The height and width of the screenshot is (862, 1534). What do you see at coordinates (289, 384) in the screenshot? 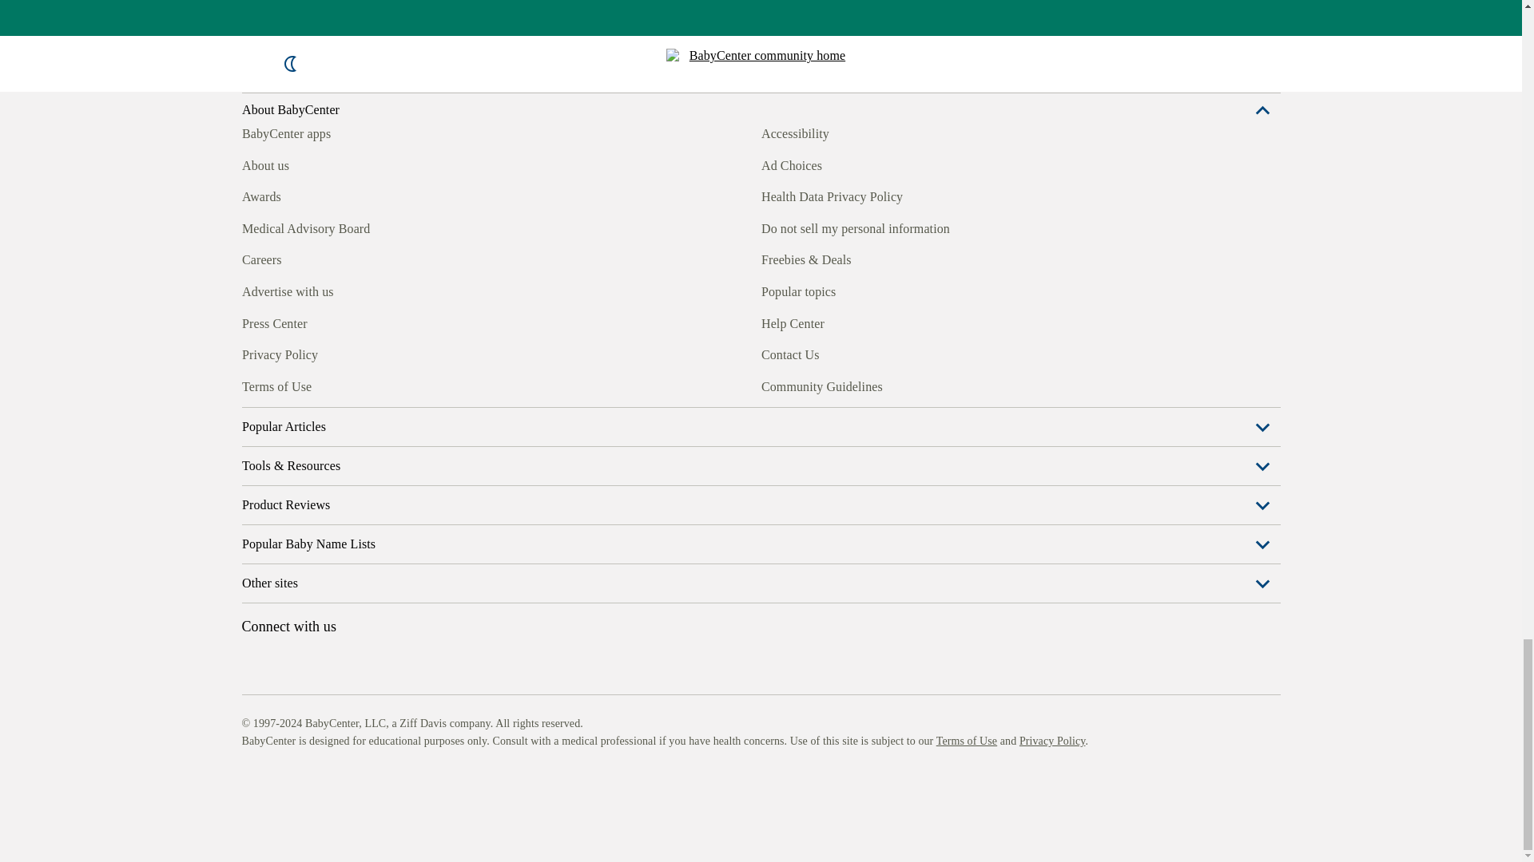
I see `BabyCenter Instagram feed` at bounding box center [289, 384].